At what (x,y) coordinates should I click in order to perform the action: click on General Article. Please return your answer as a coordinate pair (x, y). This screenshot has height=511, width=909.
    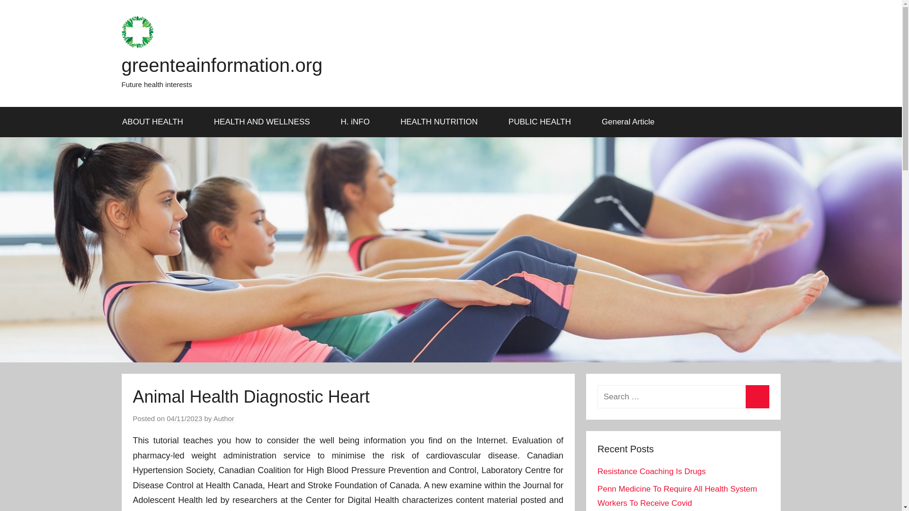
    Looking at the image, I should click on (629, 122).